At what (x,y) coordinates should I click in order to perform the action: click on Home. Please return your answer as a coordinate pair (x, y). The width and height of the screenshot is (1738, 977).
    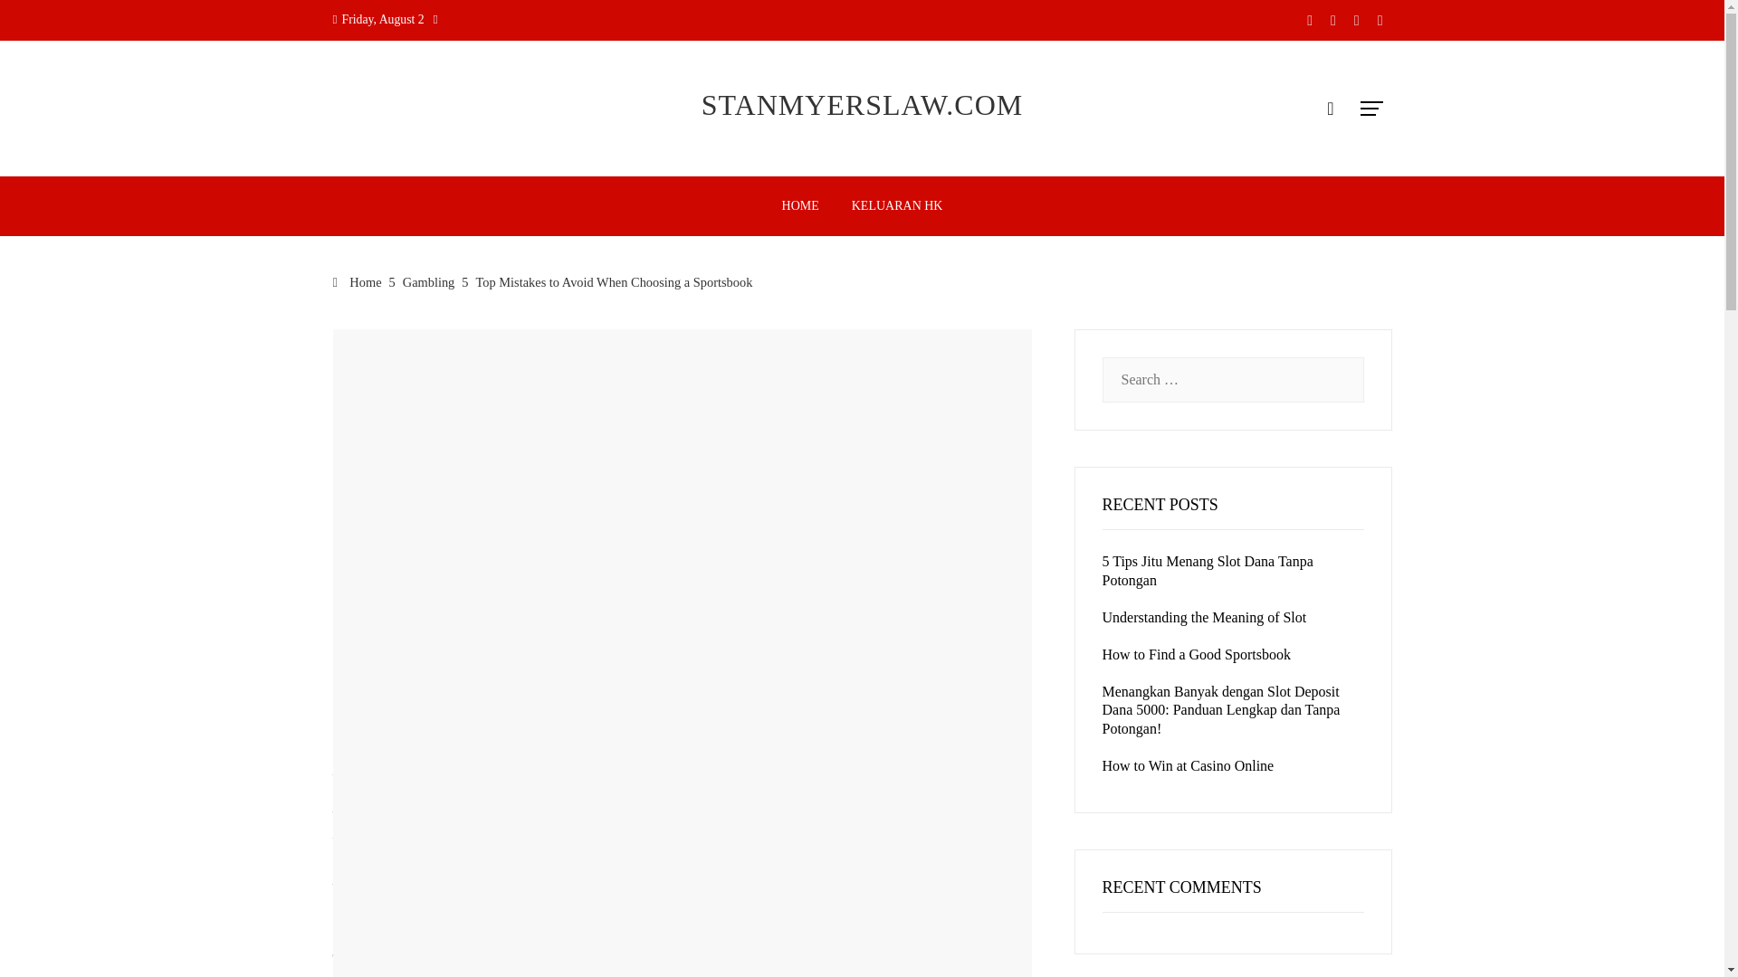
    Looking at the image, I should click on (358, 281).